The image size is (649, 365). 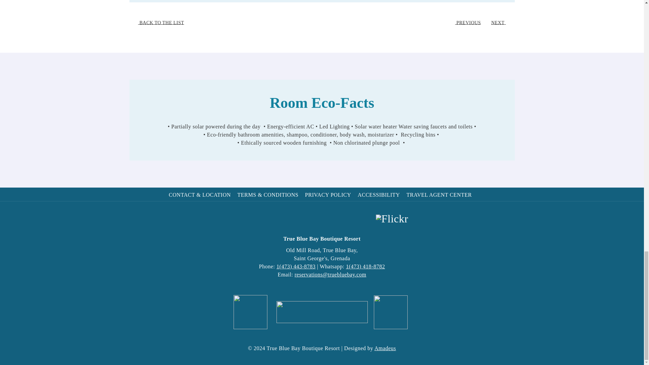 What do you see at coordinates (159, 23) in the screenshot?
I see `BACK TO THE LIST` at bounding box center [159, 23].